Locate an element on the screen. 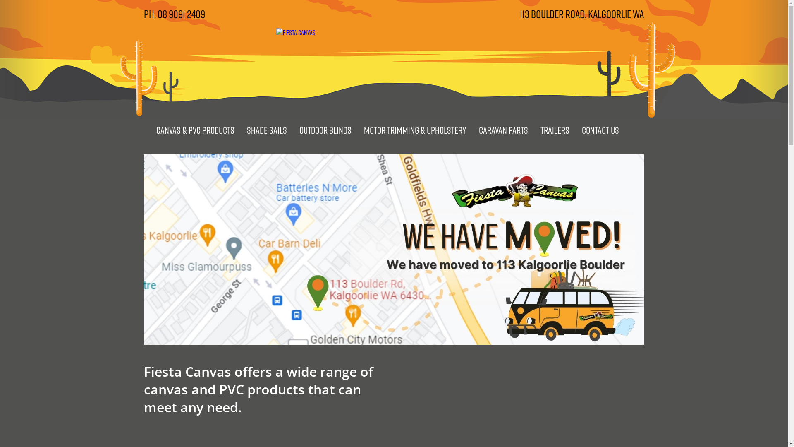 This screenshot has width=794, height=447. Trailers is located at coordinates (555, 130).